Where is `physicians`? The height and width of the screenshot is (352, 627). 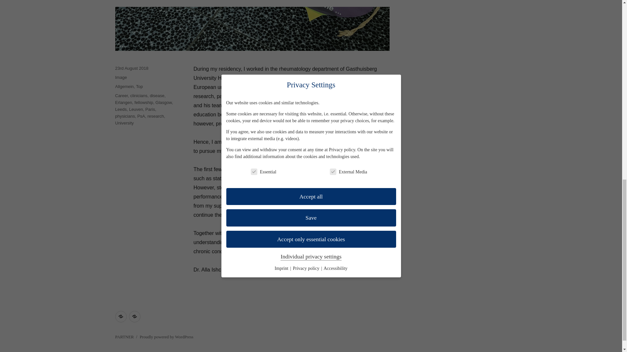 physicians is located at coordinates (125, 116).